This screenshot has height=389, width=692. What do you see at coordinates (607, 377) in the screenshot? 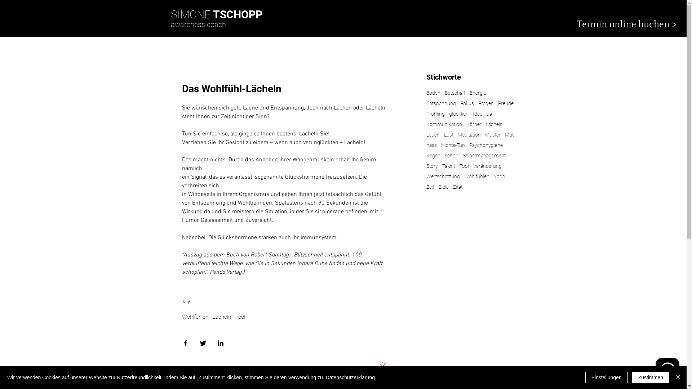
I see `Einstellungen` at bounding box center [607, 377].